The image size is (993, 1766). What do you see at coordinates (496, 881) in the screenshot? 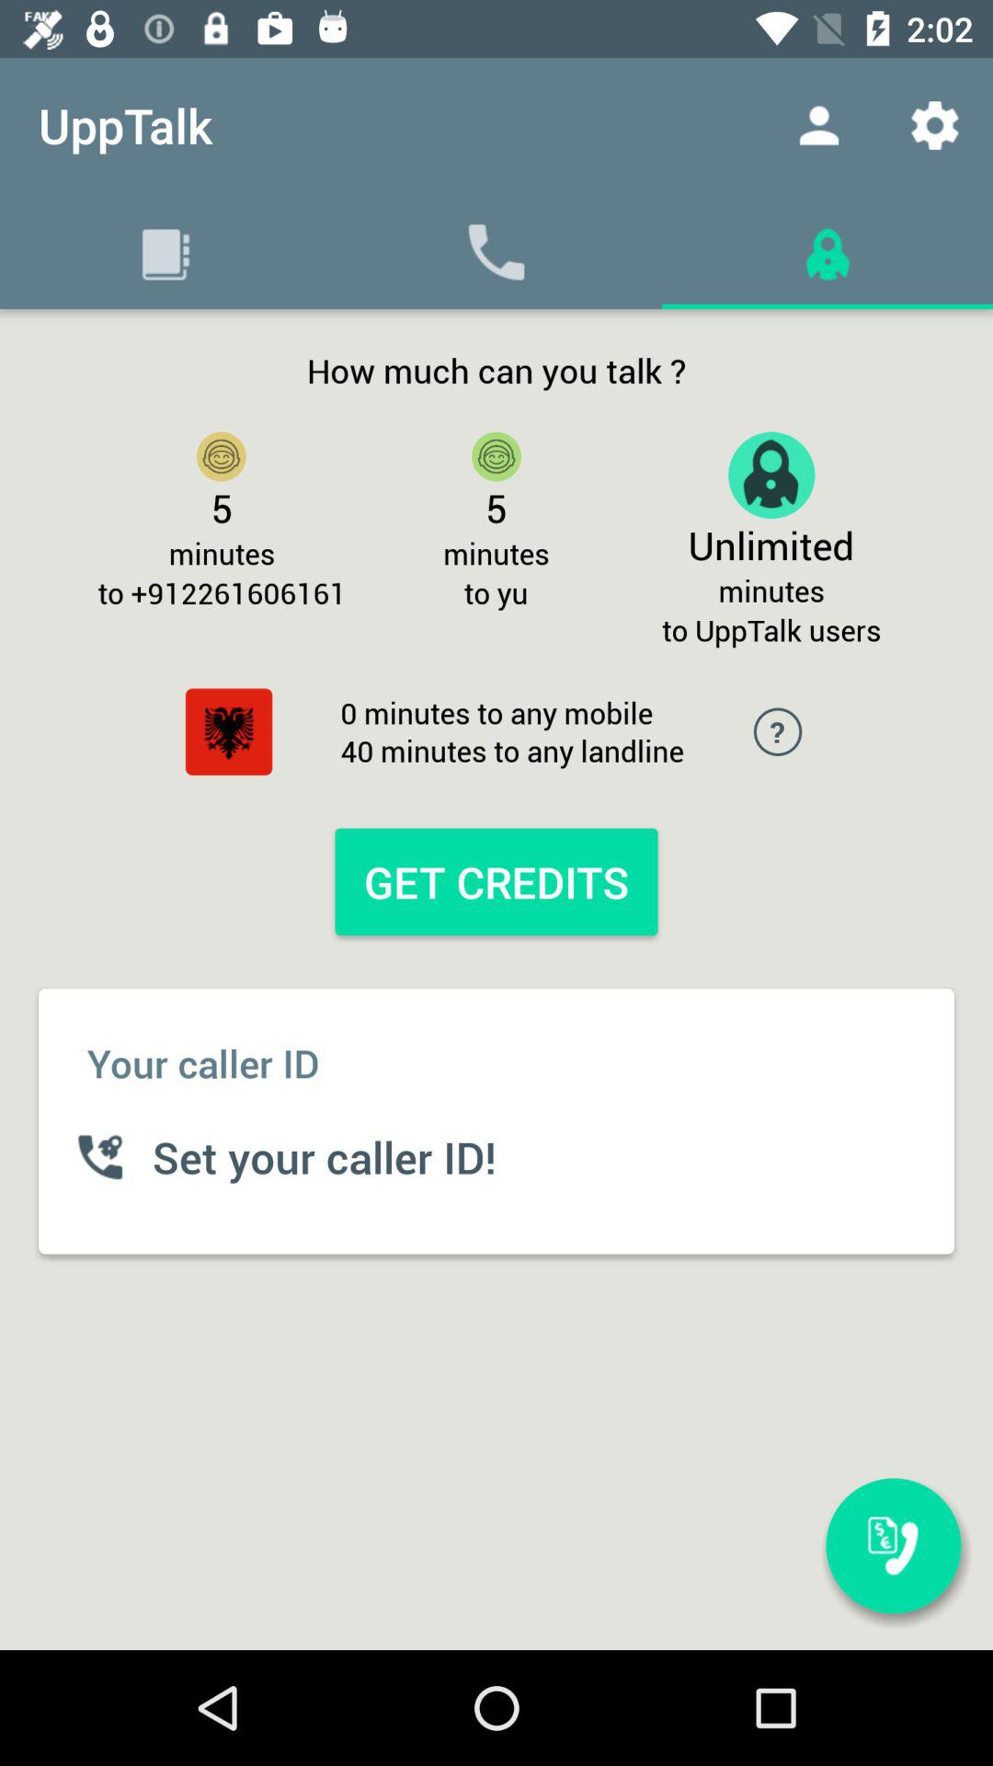
I see `tap item above the your caller id item` at bounding box center [496, 881].